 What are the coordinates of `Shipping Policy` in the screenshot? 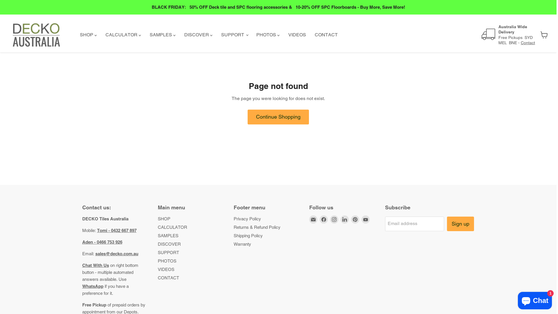 It's located at (248, 235).